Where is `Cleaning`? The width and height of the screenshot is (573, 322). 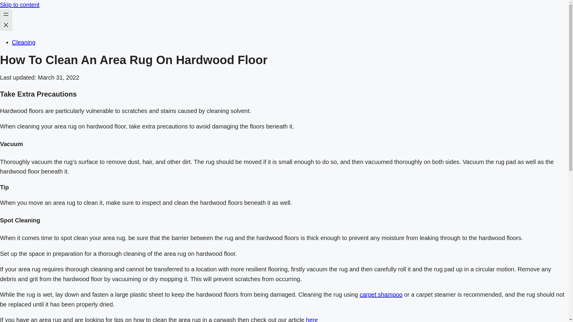 Cleaning is located at coordinates (24, 42).